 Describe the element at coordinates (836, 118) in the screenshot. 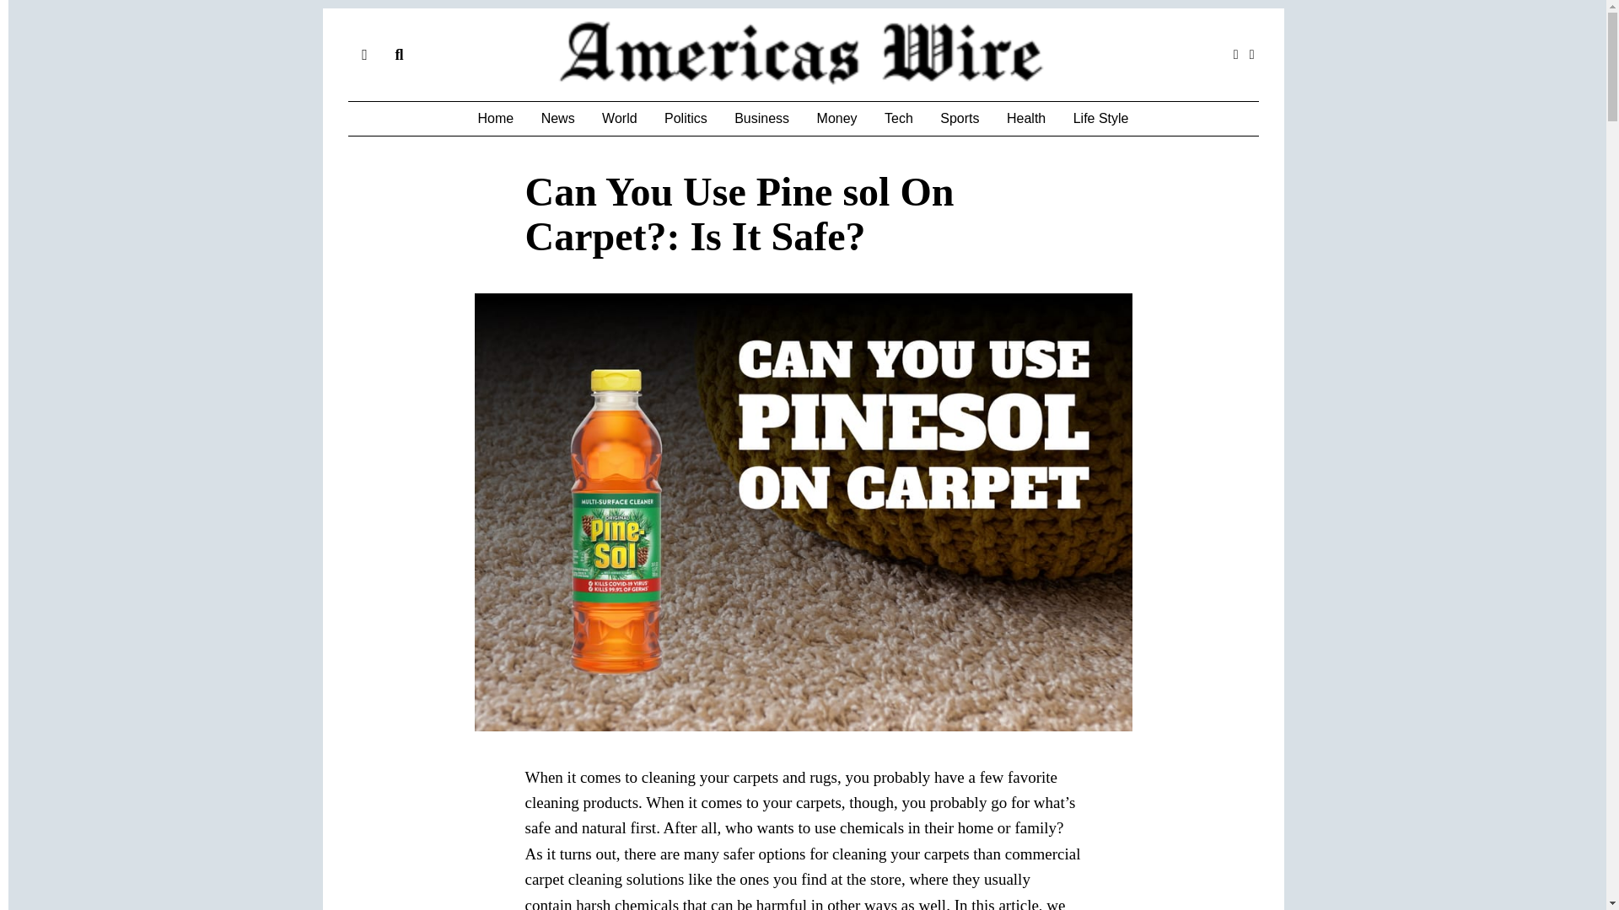

I see `Money` at that location.